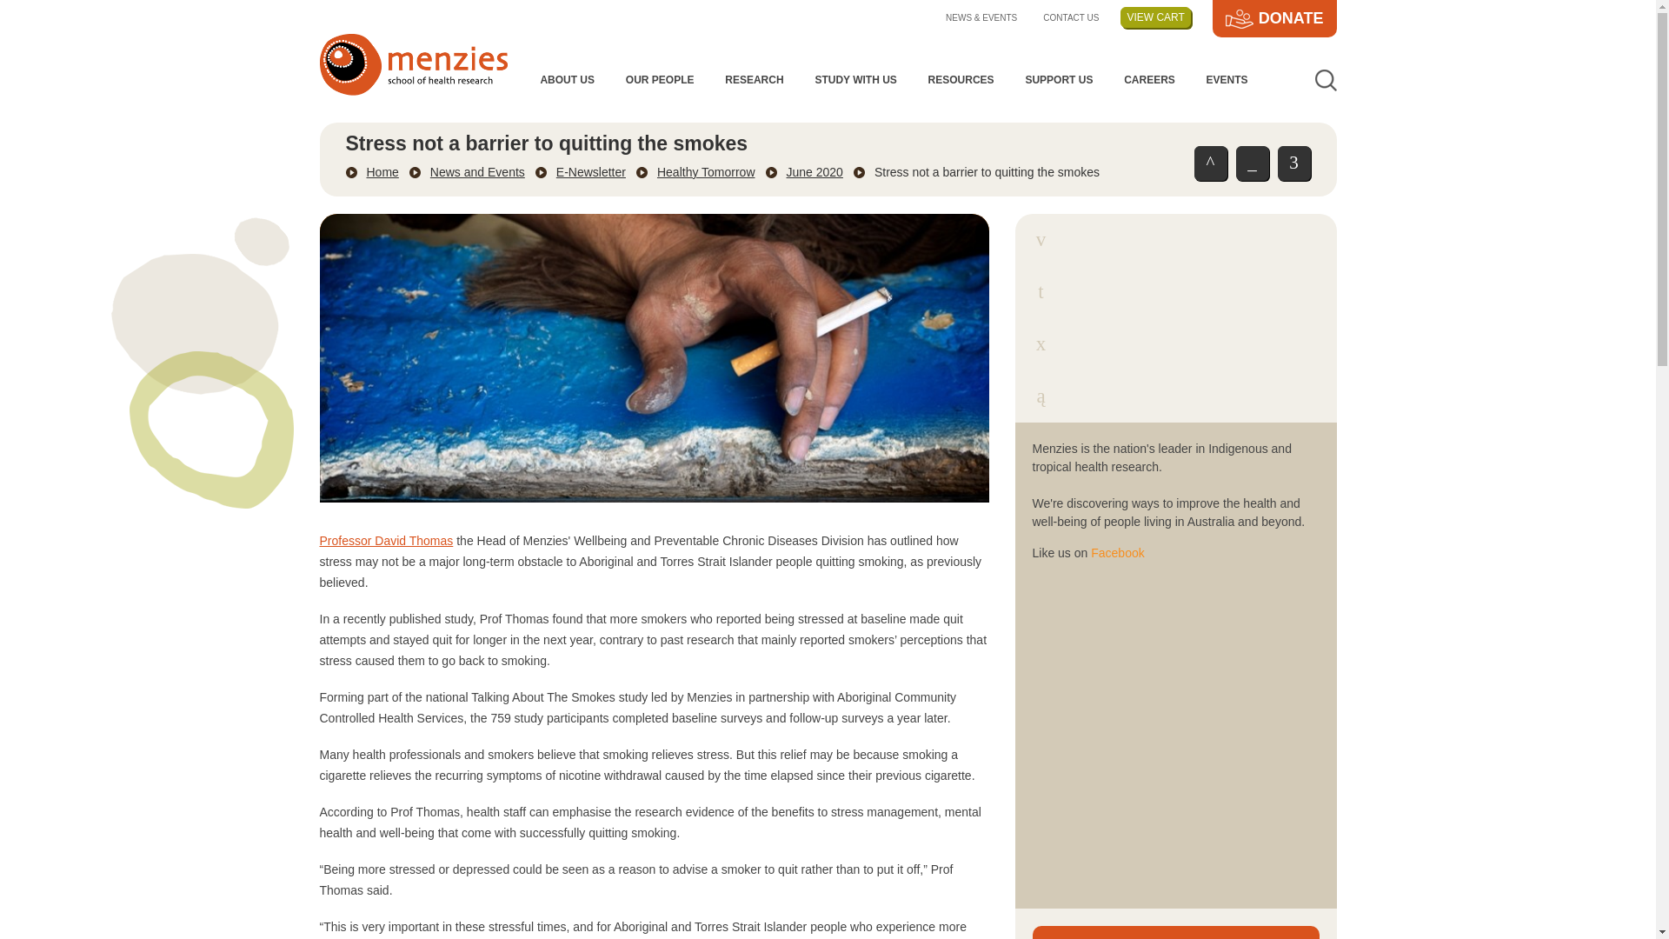 The image size is (1669, 939). I want to click on CAREERS, so click(1149, 80).